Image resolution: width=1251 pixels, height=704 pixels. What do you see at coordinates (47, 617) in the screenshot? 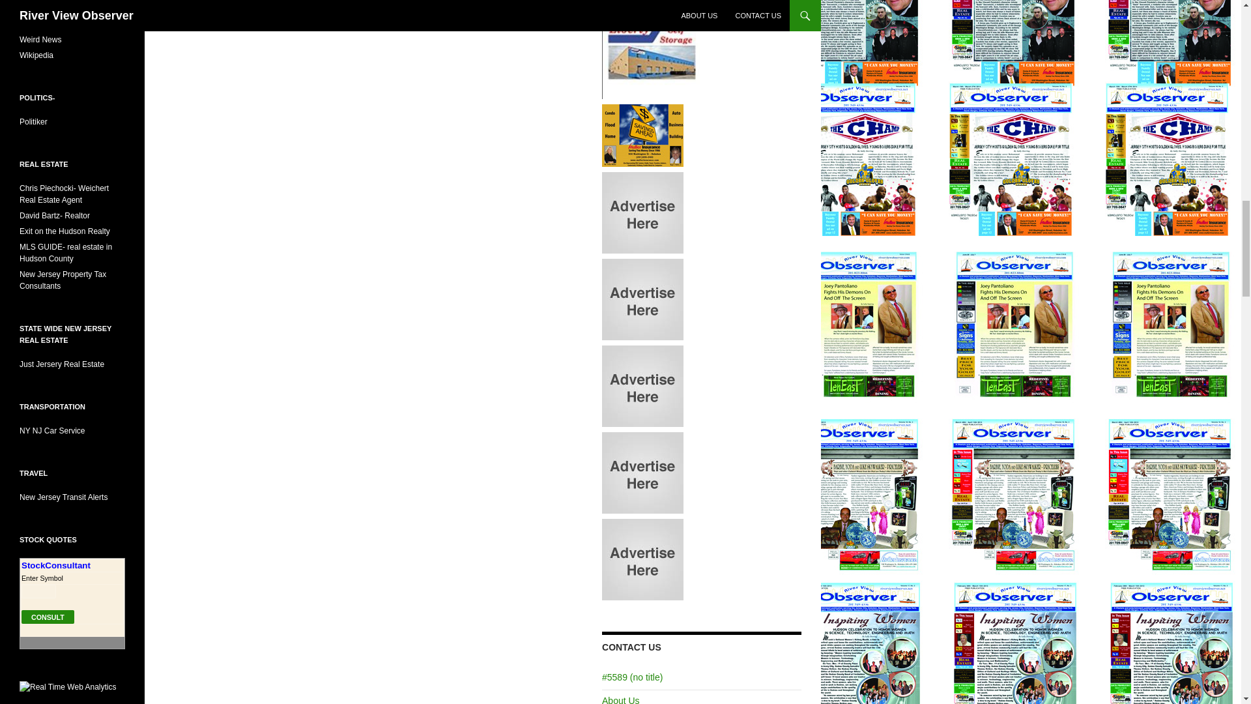
I see `Consult` at bounding box center [47, 617].